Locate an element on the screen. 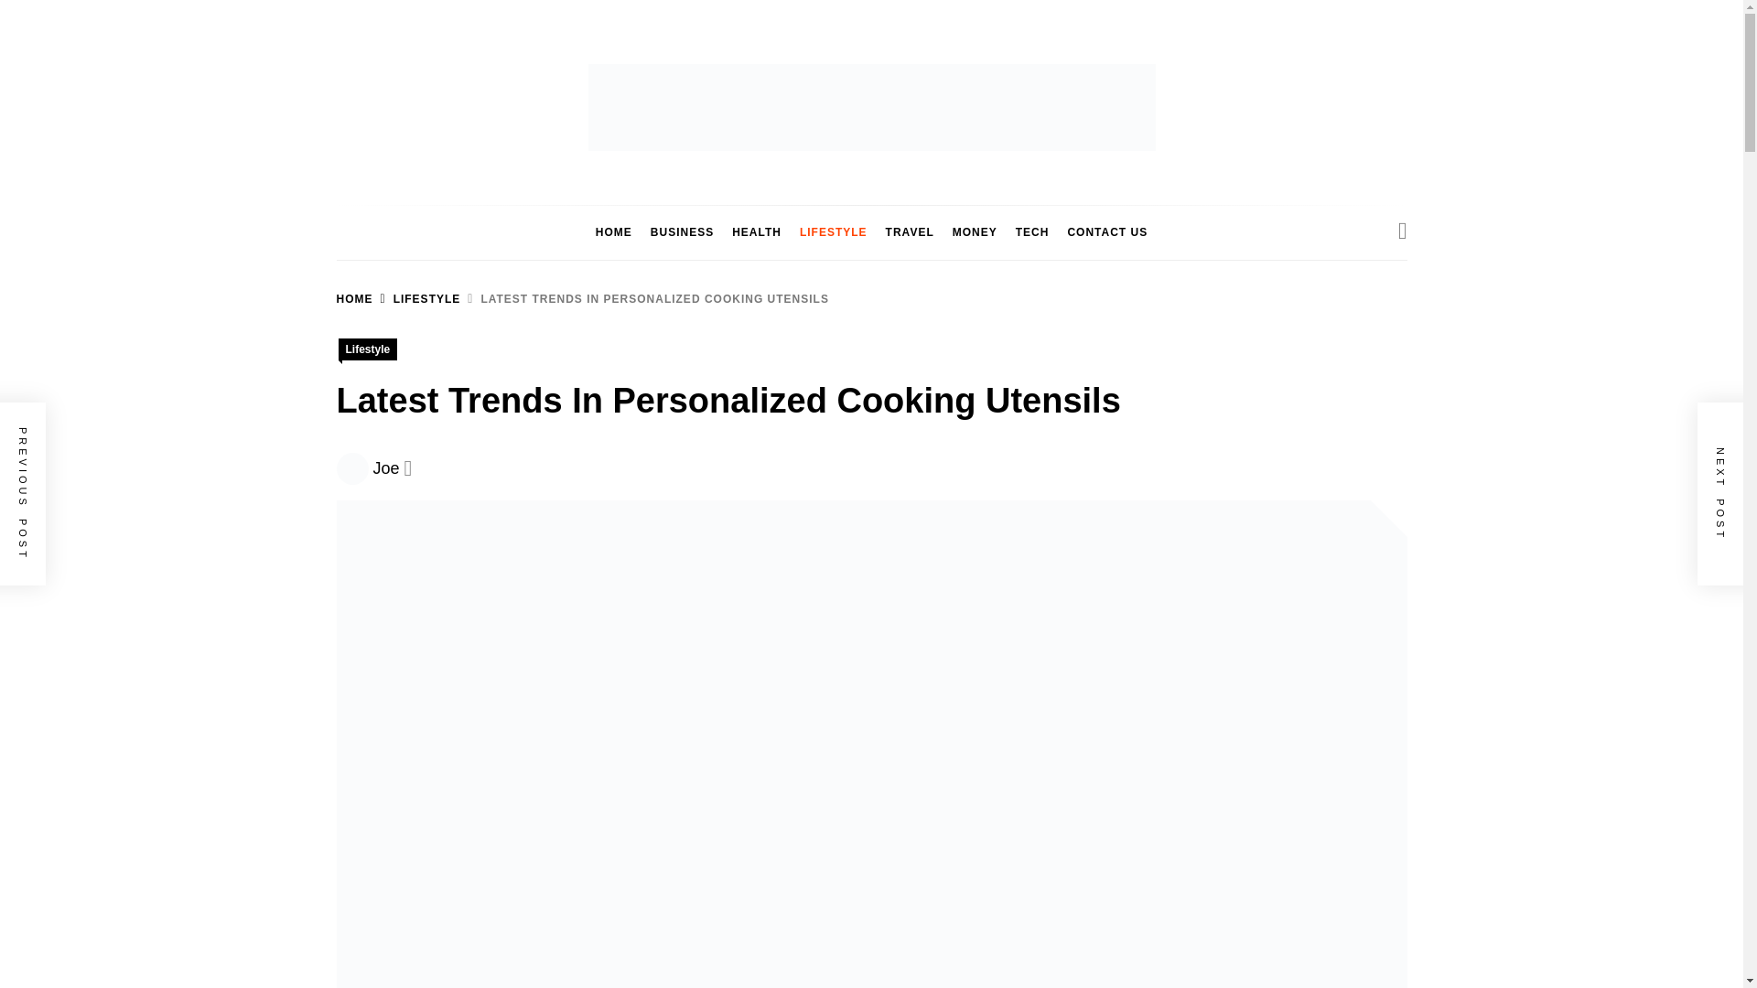 The height and width of the screenshot is (988, 1757). Joe is located at coordinates (386, 468).